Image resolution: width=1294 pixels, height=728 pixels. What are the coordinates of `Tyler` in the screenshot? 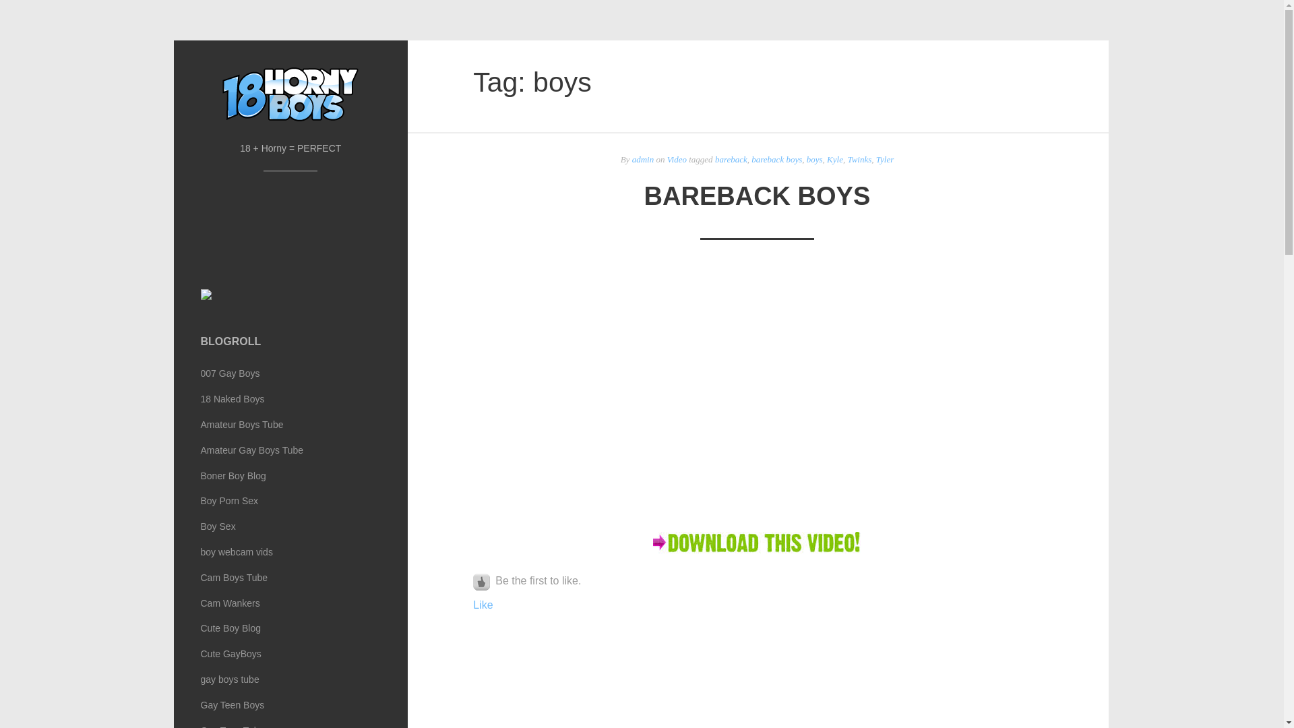 It's located at (885, 159).